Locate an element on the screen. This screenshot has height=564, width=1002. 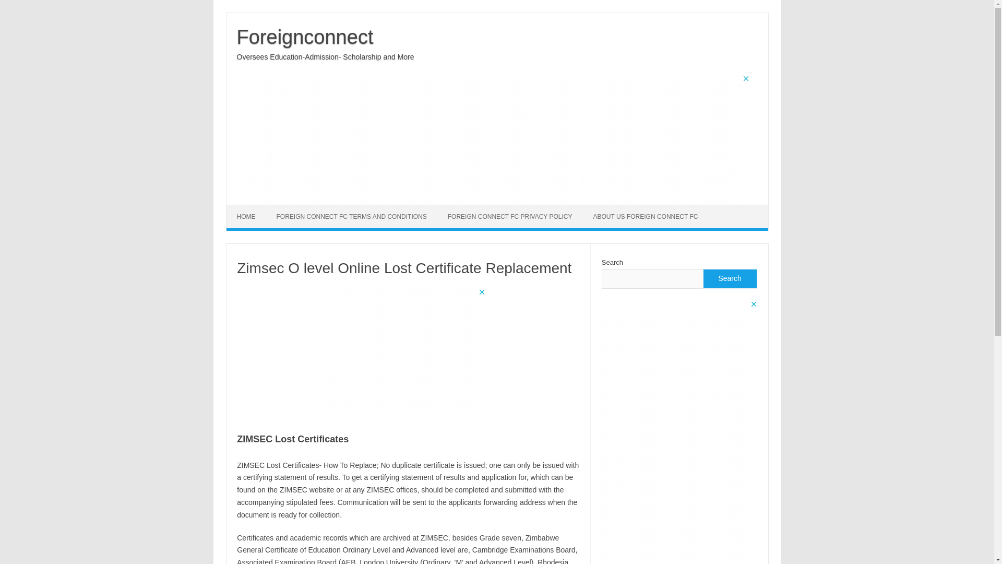
Search is located at coordinates (729, 279).